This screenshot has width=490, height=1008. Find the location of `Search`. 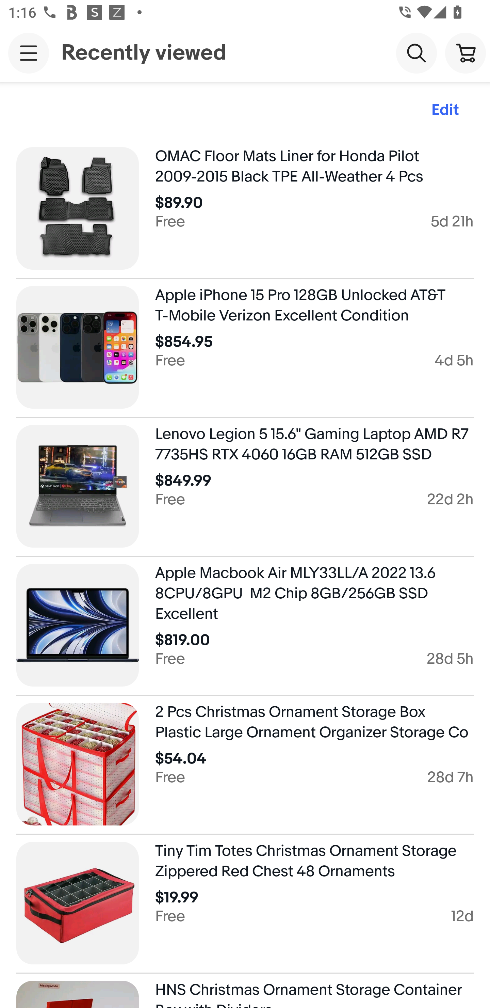

Search is located at coordinates (416, 52).